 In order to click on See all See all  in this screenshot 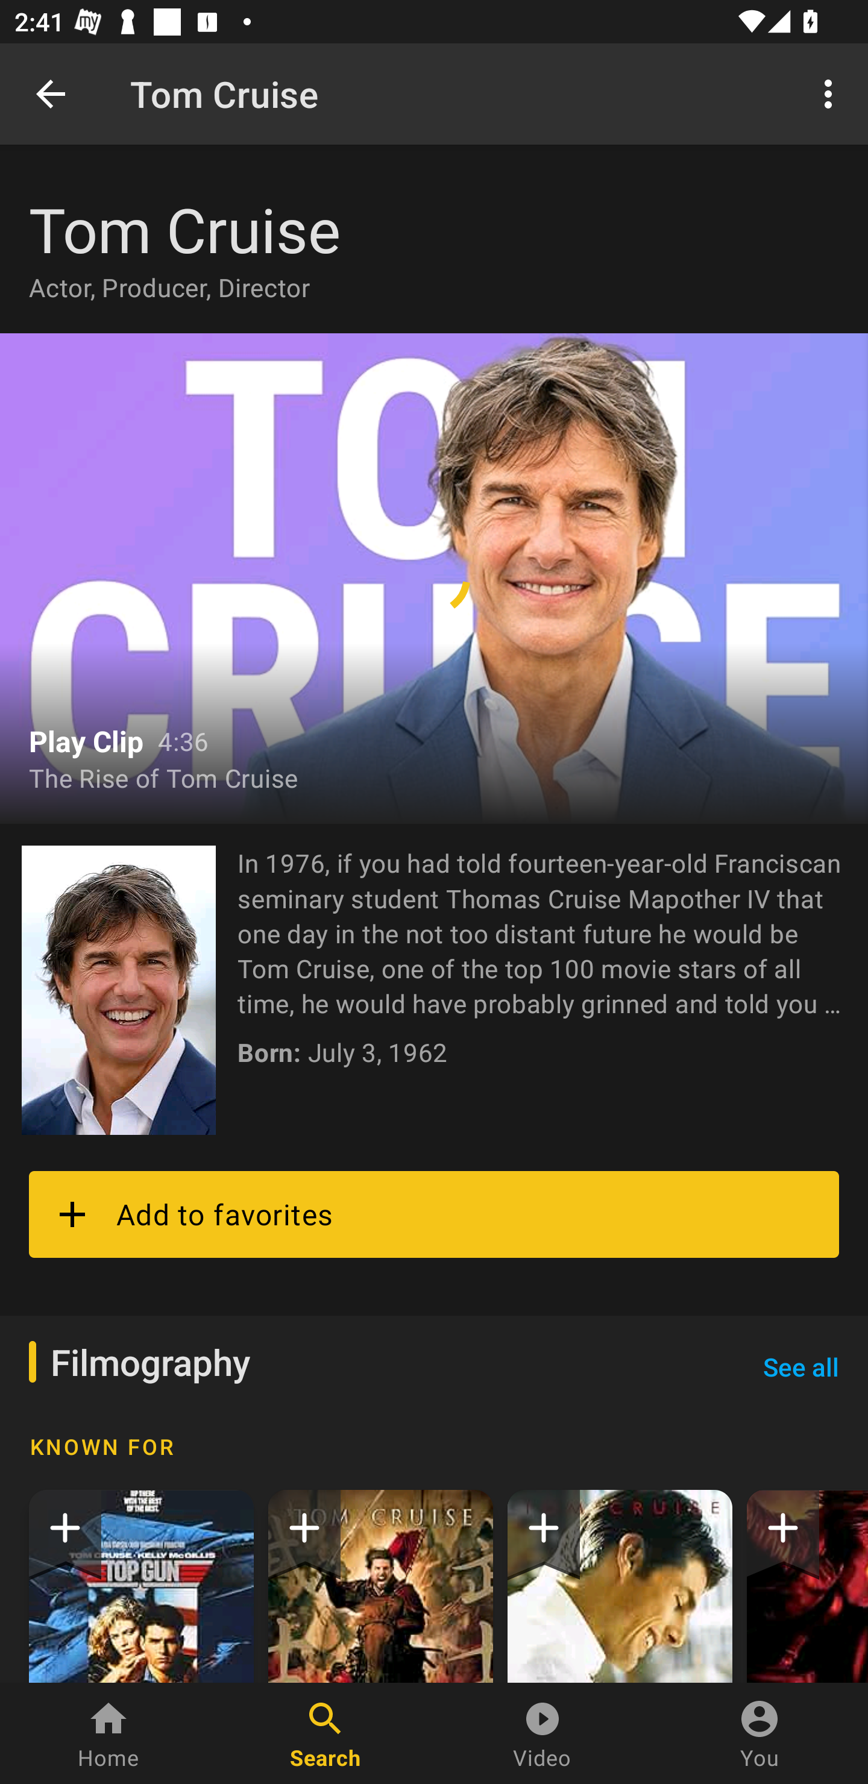, I will do `click(800, 1367)`.